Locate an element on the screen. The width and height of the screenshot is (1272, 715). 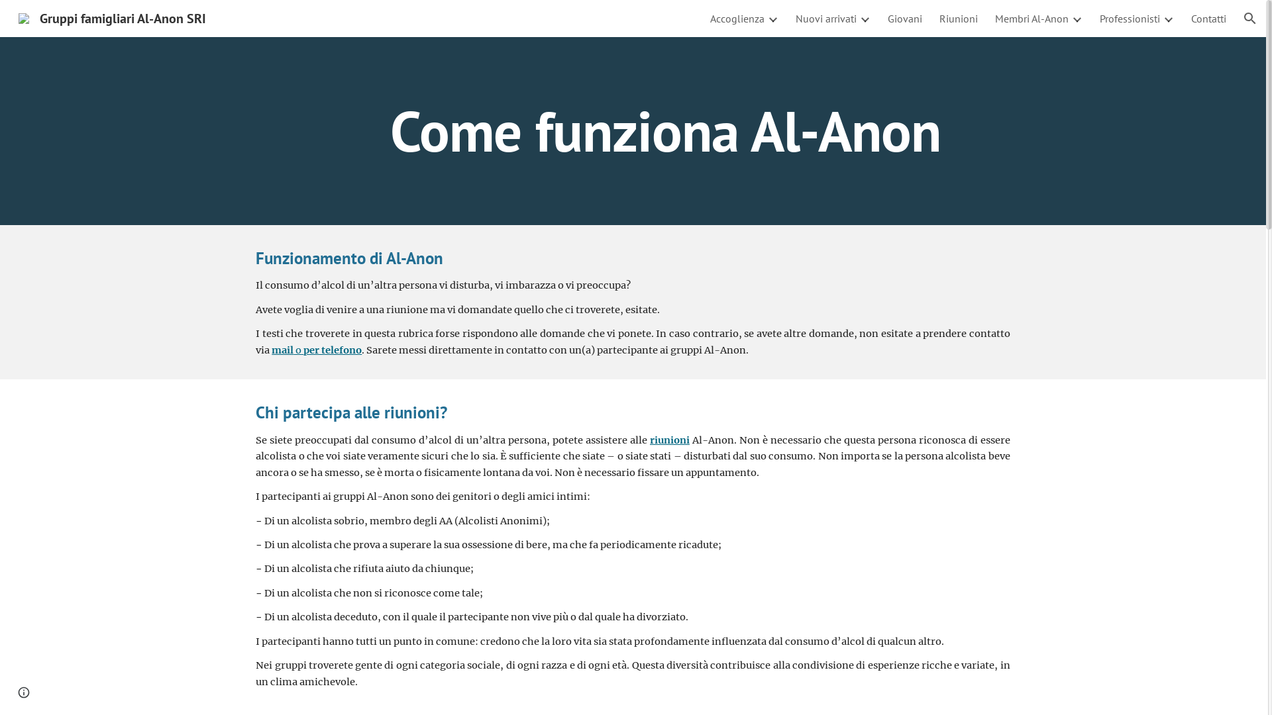
Nuovi arrivati is located at coordinates (826, 19).